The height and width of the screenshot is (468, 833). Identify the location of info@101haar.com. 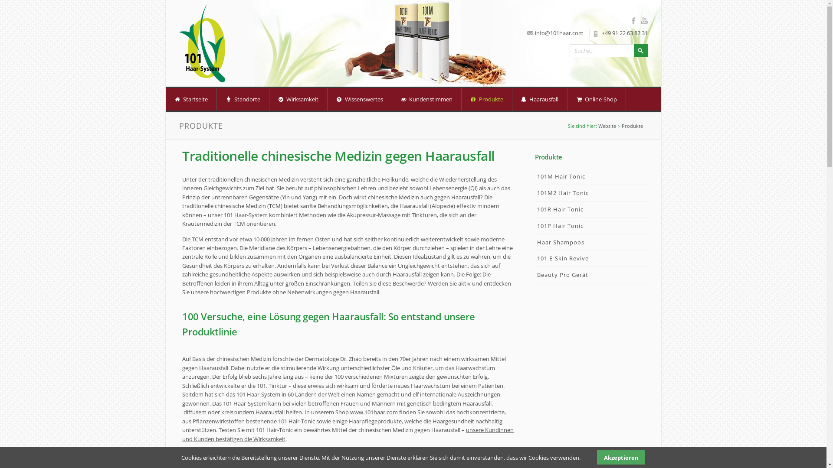
(559, 33).